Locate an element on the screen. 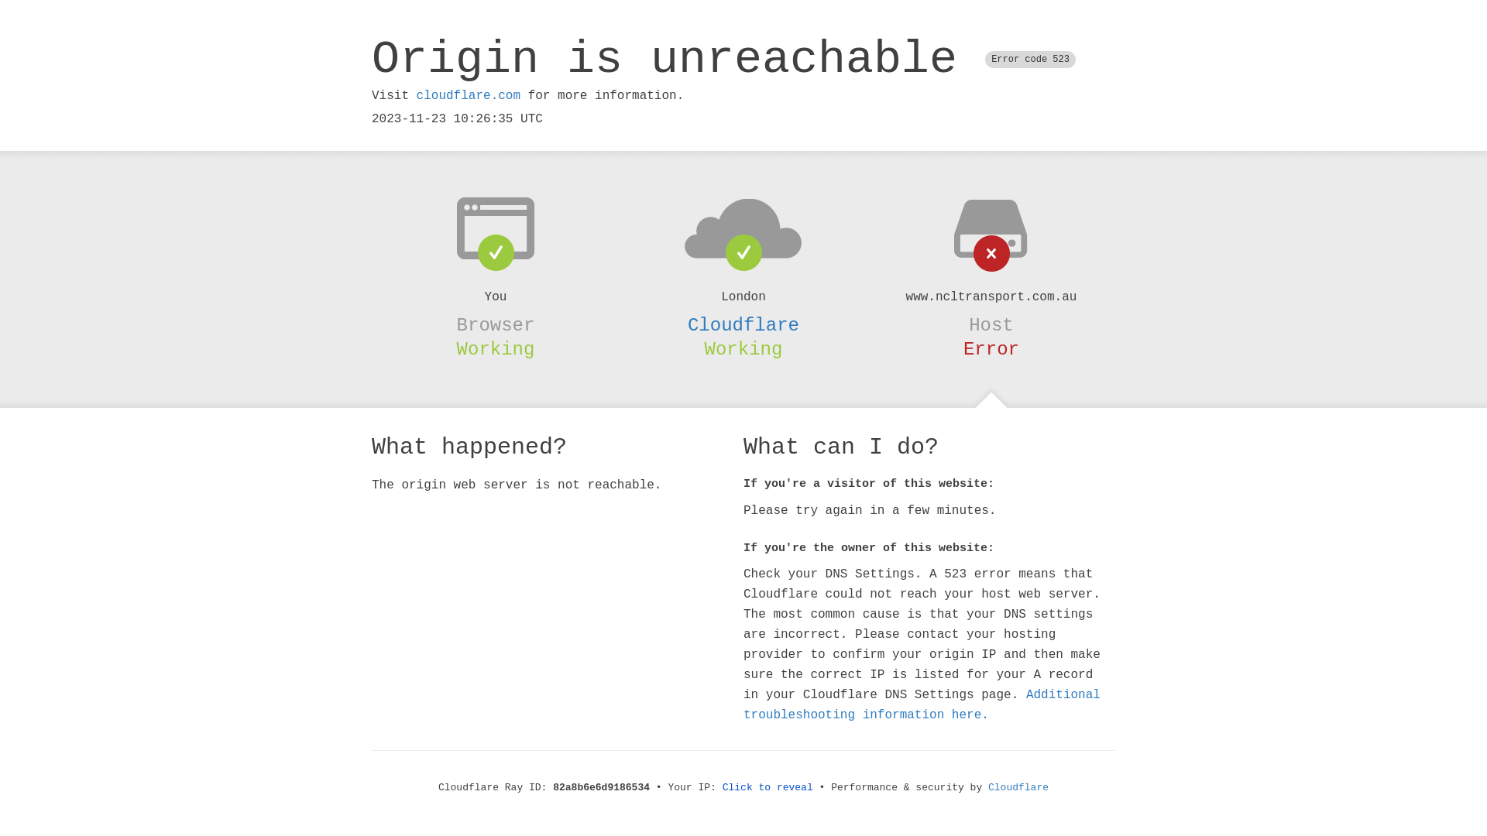 The image size is (1487, 836). Cloudflare is located at coordinates (743, 325).